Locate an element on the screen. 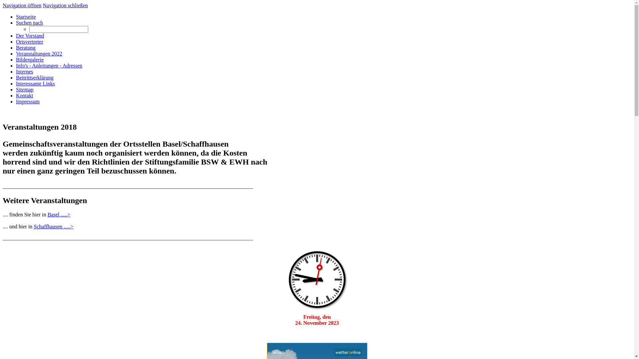  Der Vorstand is located at coordinates (30, 36).